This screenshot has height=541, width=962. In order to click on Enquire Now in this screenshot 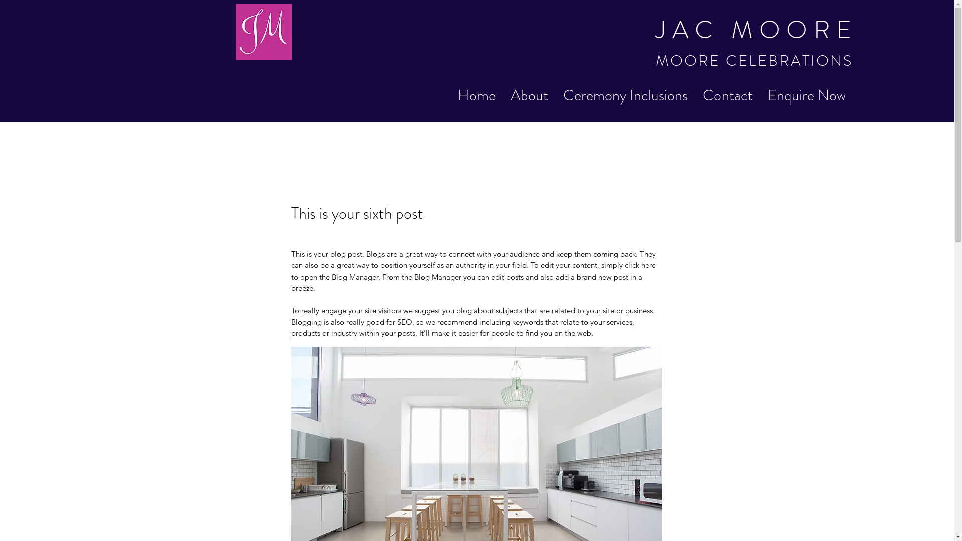, I will do `click(807, 95)`.